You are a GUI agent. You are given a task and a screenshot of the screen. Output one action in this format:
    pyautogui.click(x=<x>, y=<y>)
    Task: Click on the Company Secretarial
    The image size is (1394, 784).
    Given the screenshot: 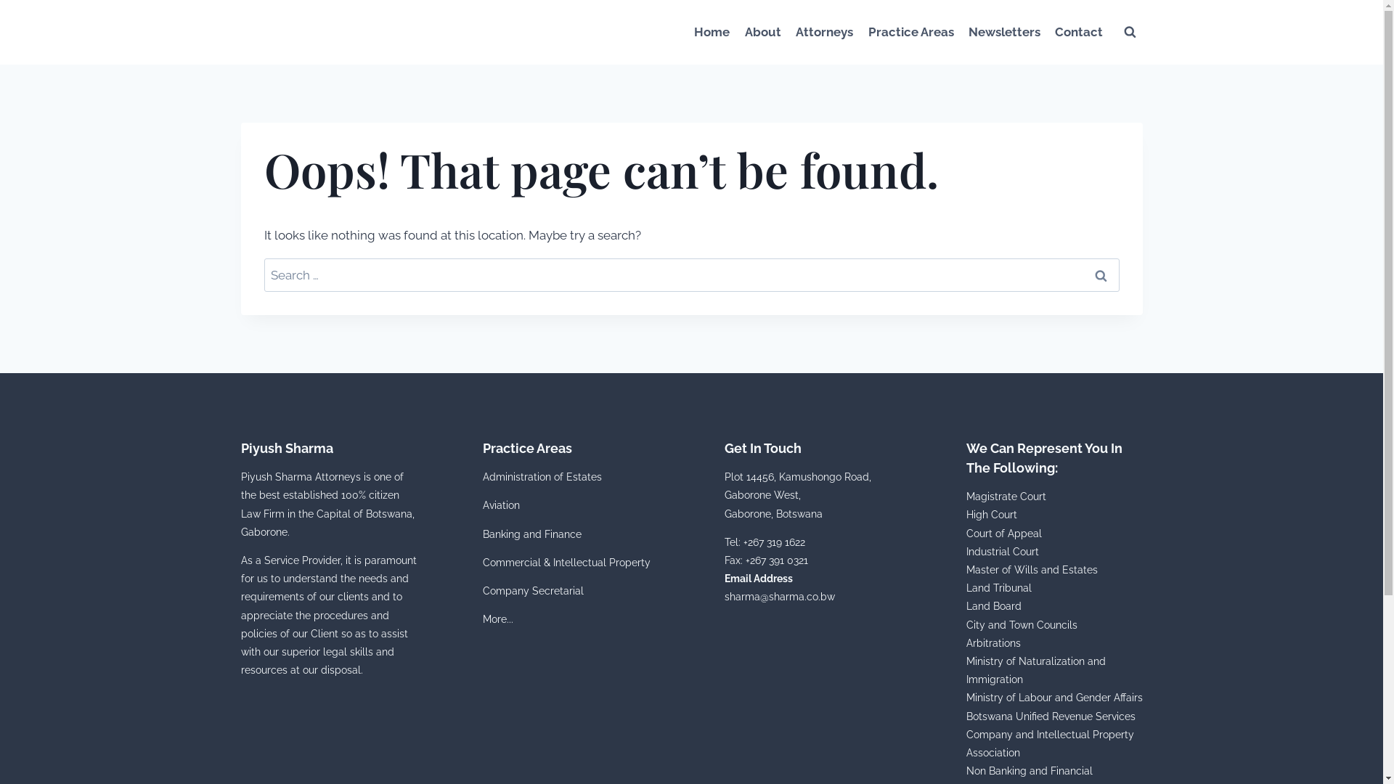 What is the action you would take?
    pyautogui.click(x=533, y=591)
    